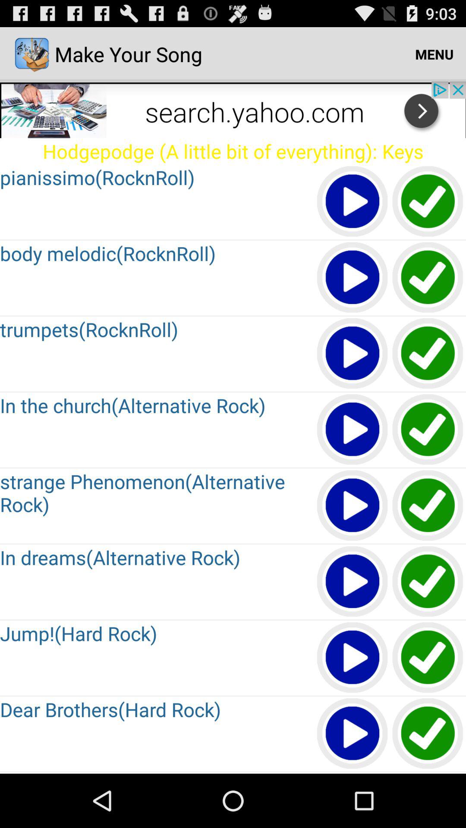 Image resolution: width=466 pixels, height=828 pixels. I want to click on select song, so click(428, 278).